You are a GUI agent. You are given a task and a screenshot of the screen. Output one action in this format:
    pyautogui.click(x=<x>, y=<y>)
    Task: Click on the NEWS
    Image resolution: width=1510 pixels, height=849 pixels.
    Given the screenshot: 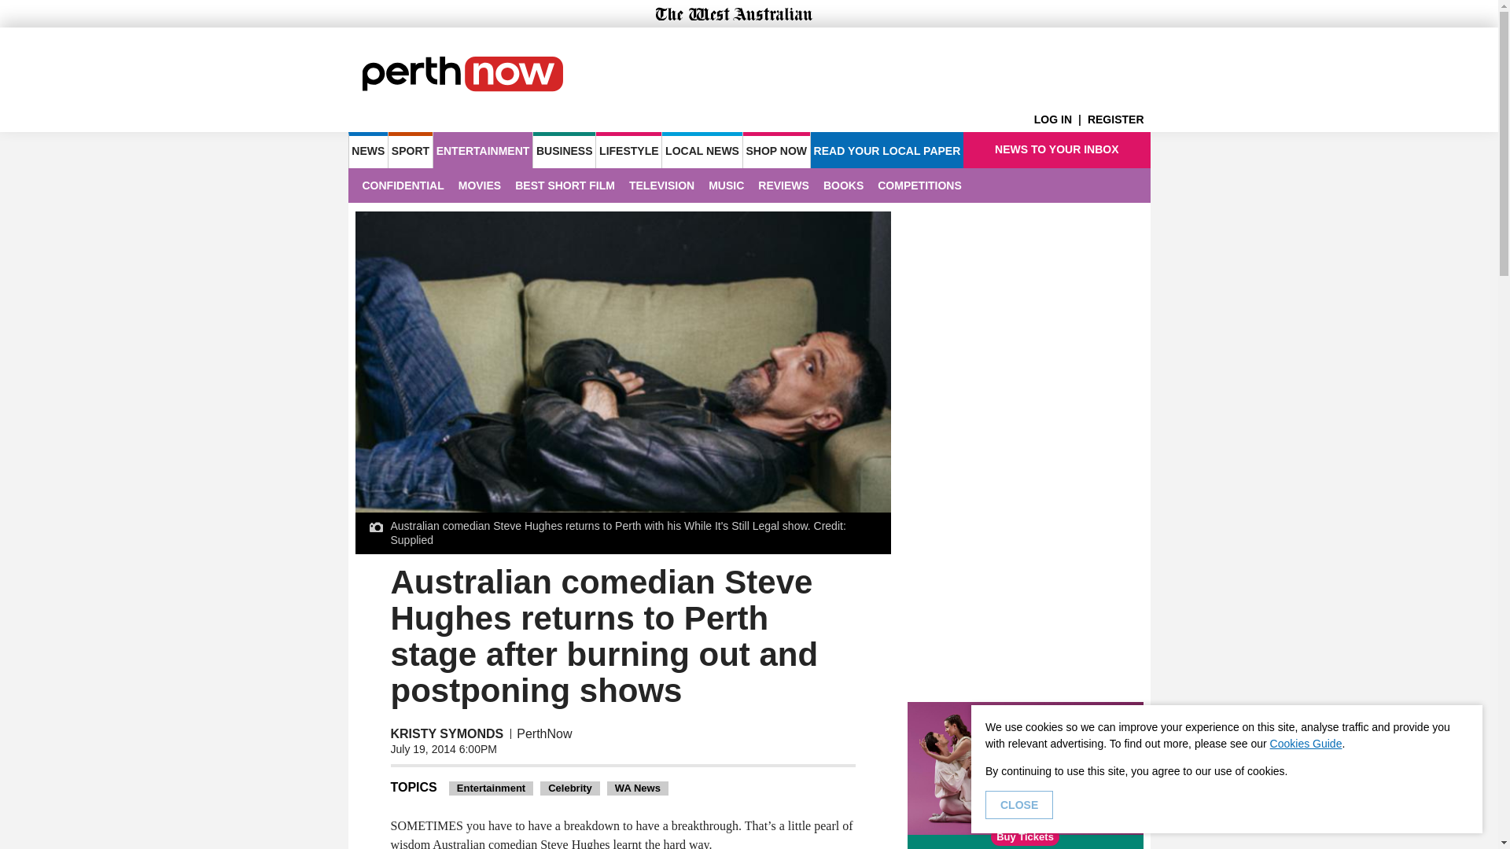 What is the action you would take?
    pyautogui.click(x=367, y=149)
    